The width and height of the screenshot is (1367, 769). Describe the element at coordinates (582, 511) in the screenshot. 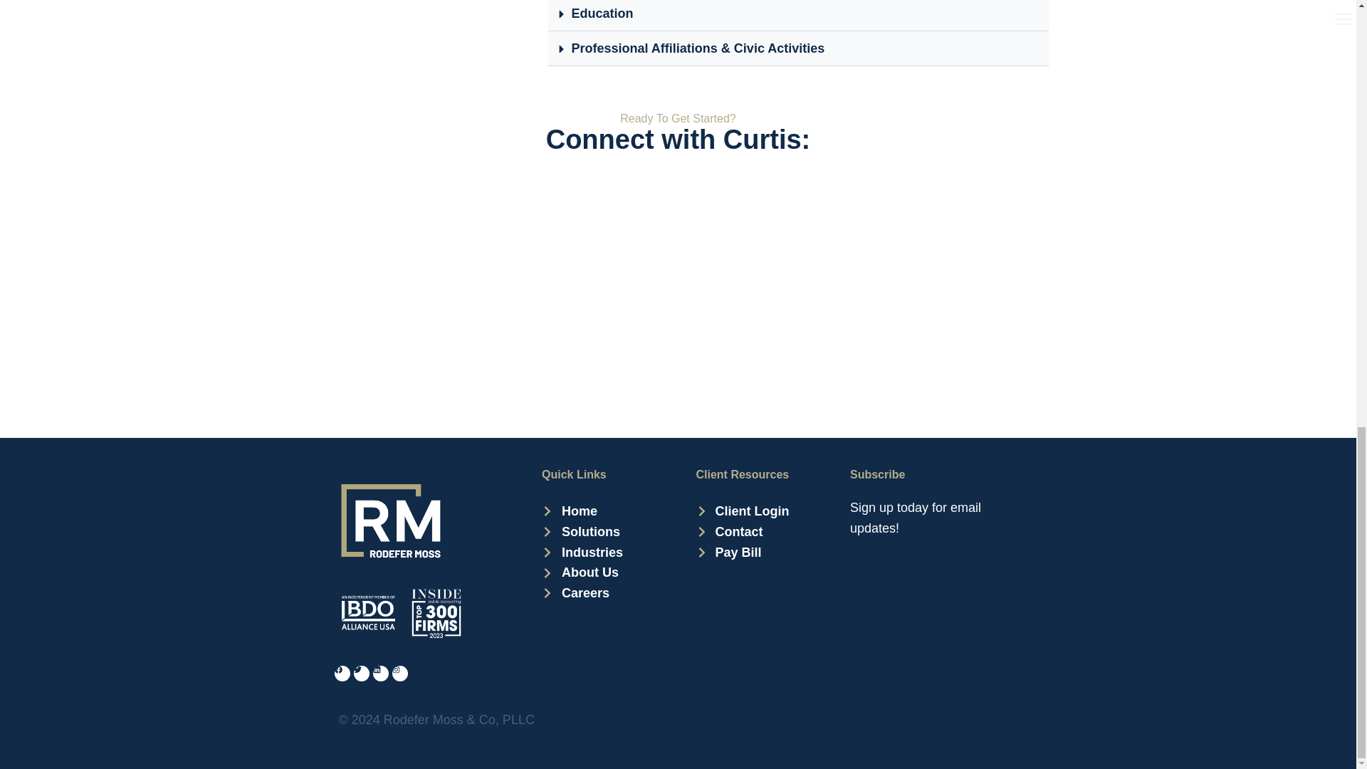

I see `Home` at that location.